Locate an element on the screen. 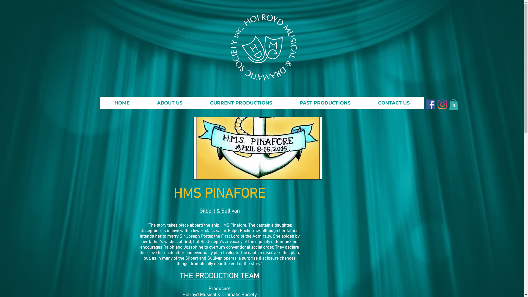  HOME is located at coordinates (122, 103).